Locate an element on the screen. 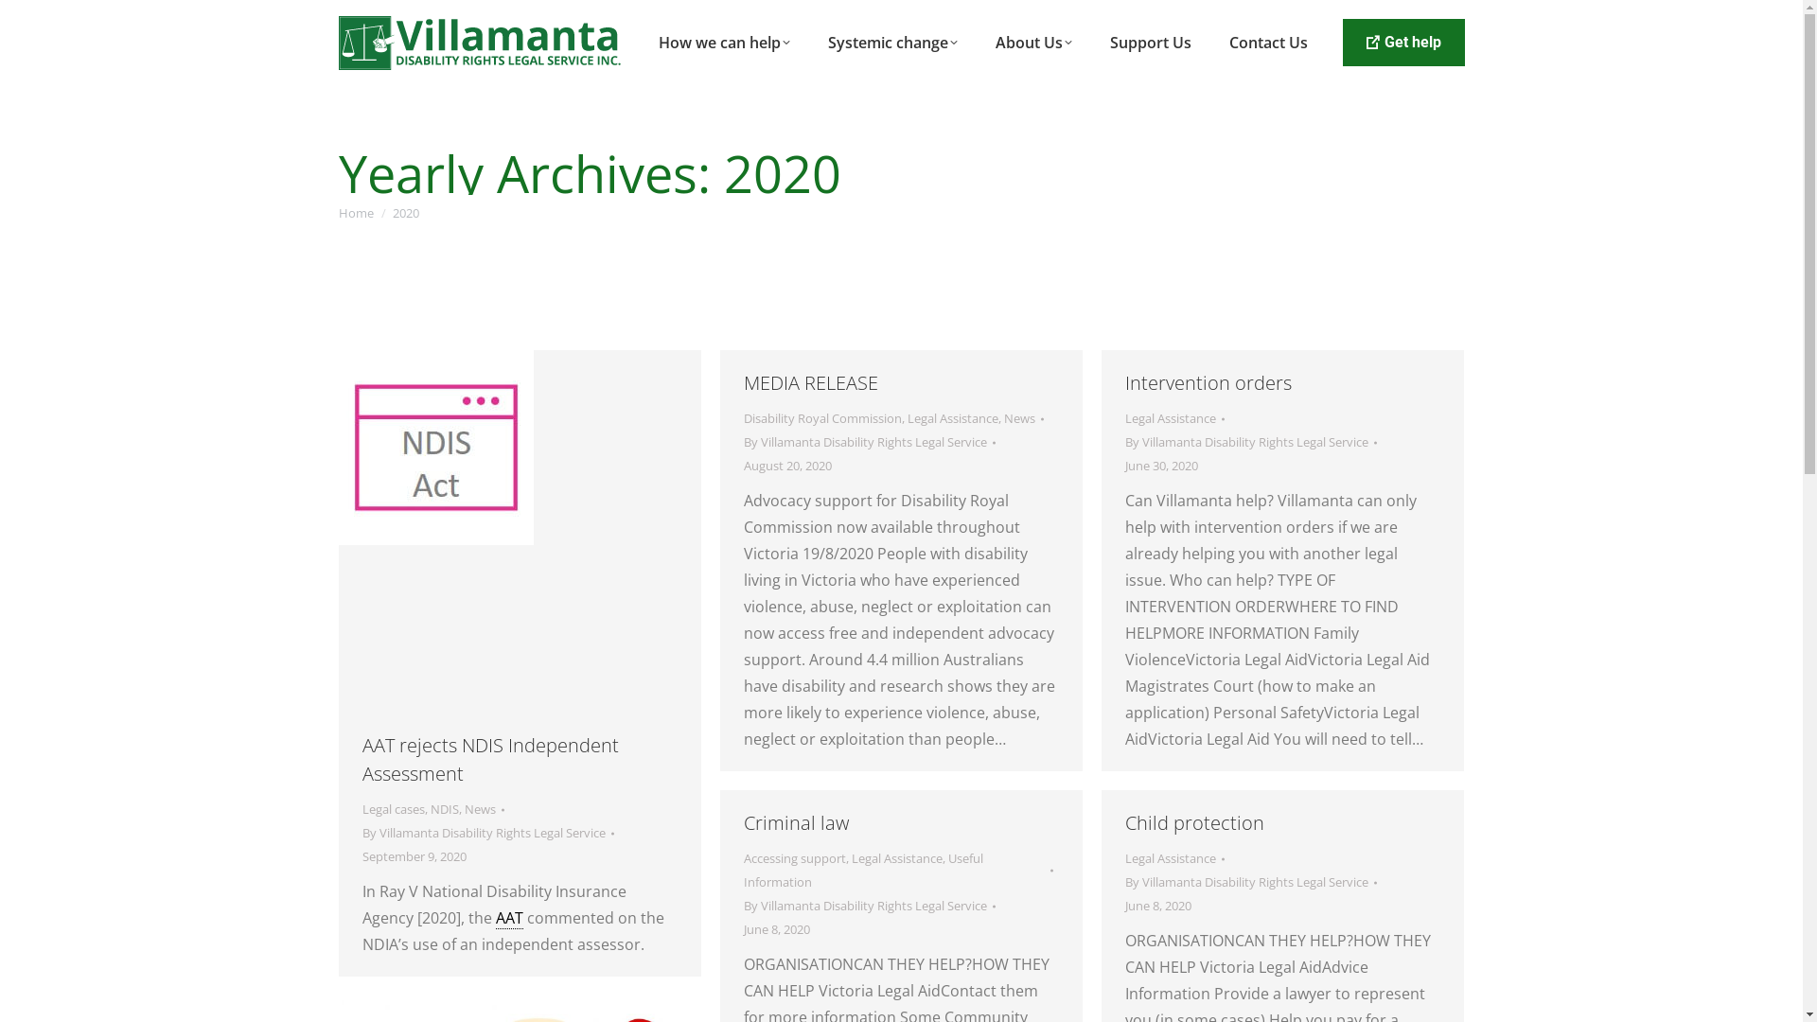 The width and height of the screenshot is (1817, 1022). Legal Assistance is located at coordinates (897, 858).